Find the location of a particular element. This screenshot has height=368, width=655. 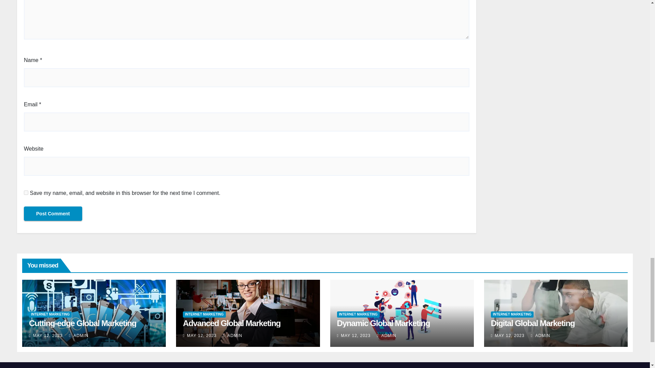

Post Comment is located at coordinates (53, 213).